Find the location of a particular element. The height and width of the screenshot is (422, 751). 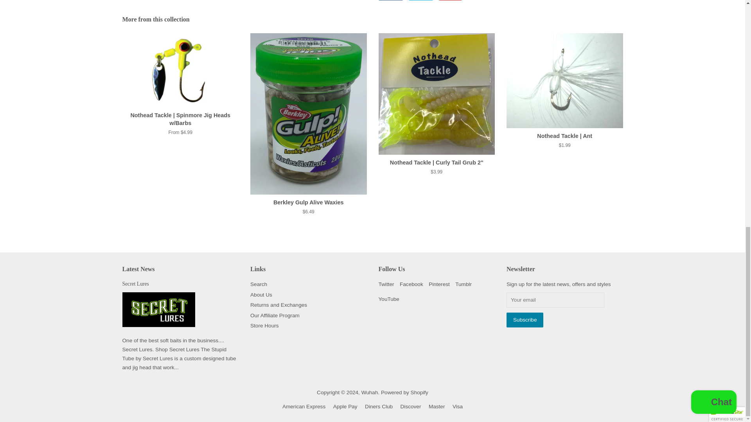

Tweet on Twitter is located at coordinates (421, 0).